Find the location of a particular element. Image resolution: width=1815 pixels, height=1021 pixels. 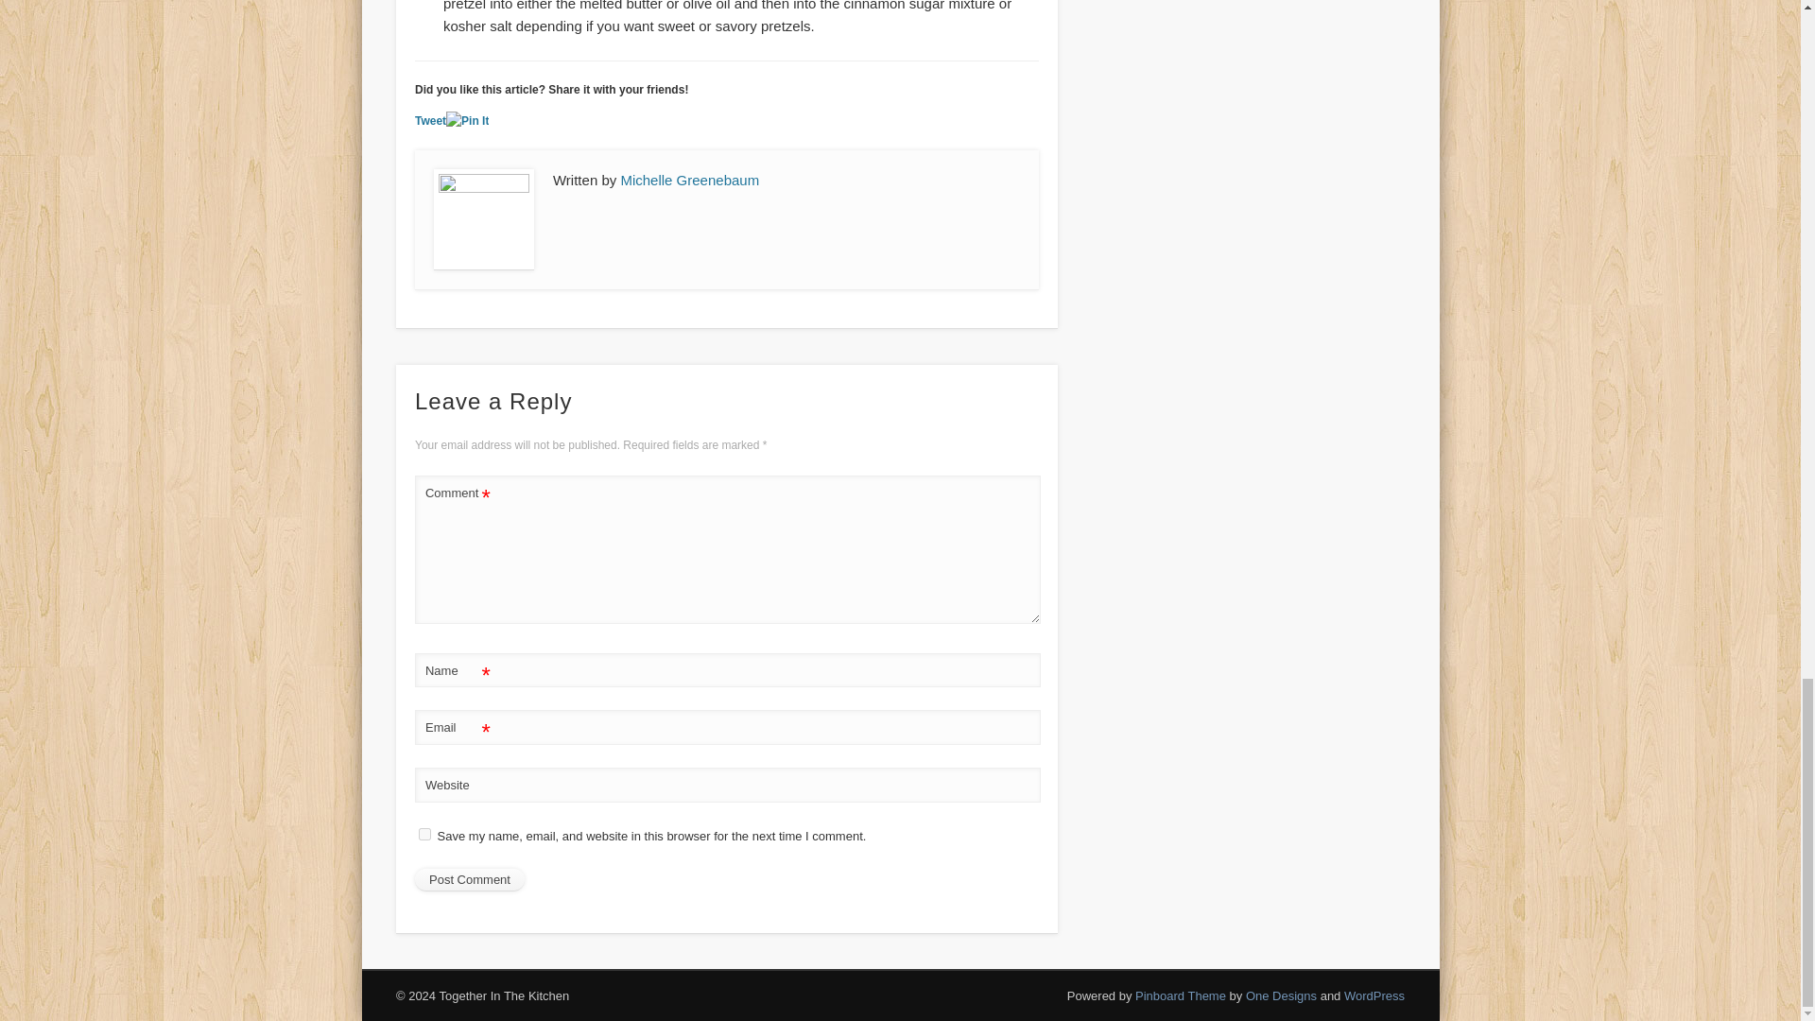

Michelle Greenebaum is located at coordinates (689, 180).